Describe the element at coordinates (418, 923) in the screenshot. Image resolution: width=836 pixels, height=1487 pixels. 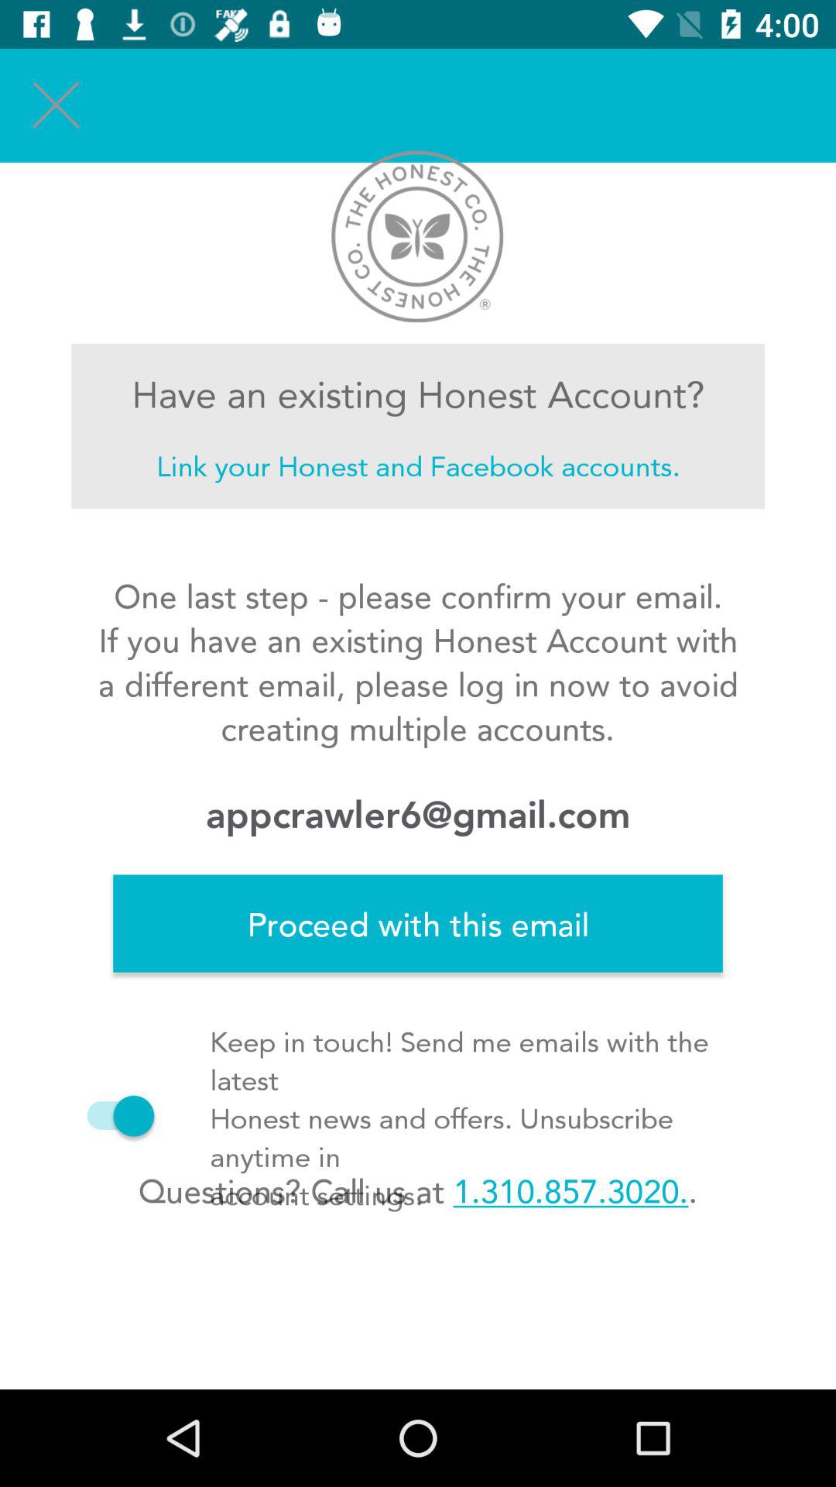
I see `scroll until the proceed with this` at that location.